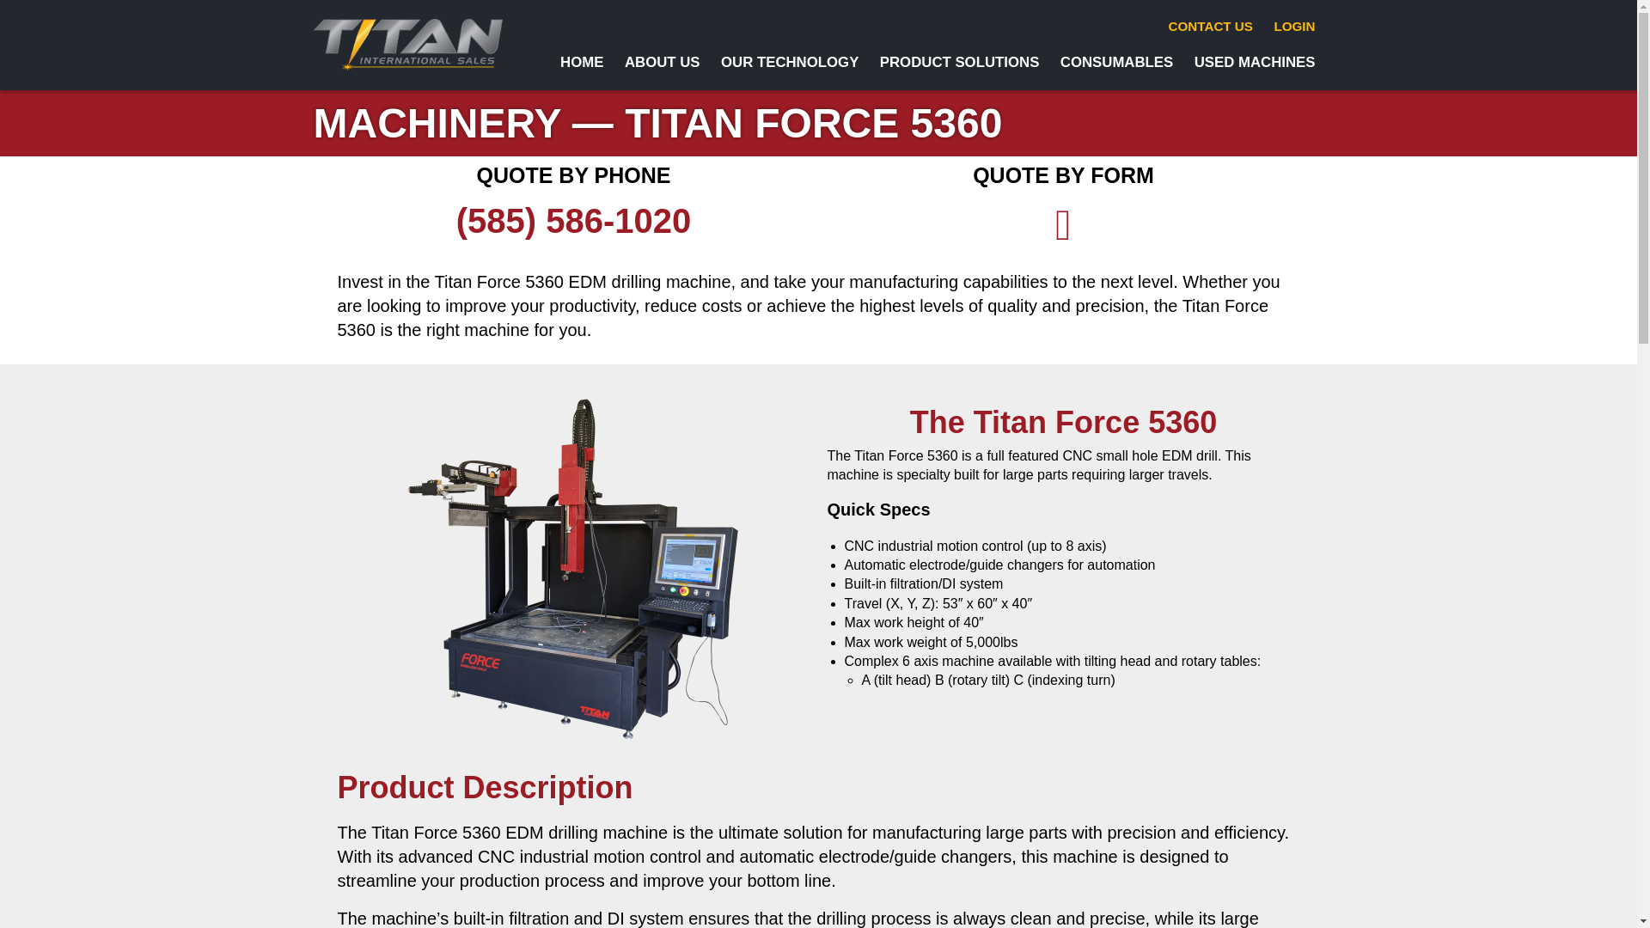 The image size is (1650, 928). Describe the element at coordinates (581, 62) in the screenshot. I see `HOME` at that location.